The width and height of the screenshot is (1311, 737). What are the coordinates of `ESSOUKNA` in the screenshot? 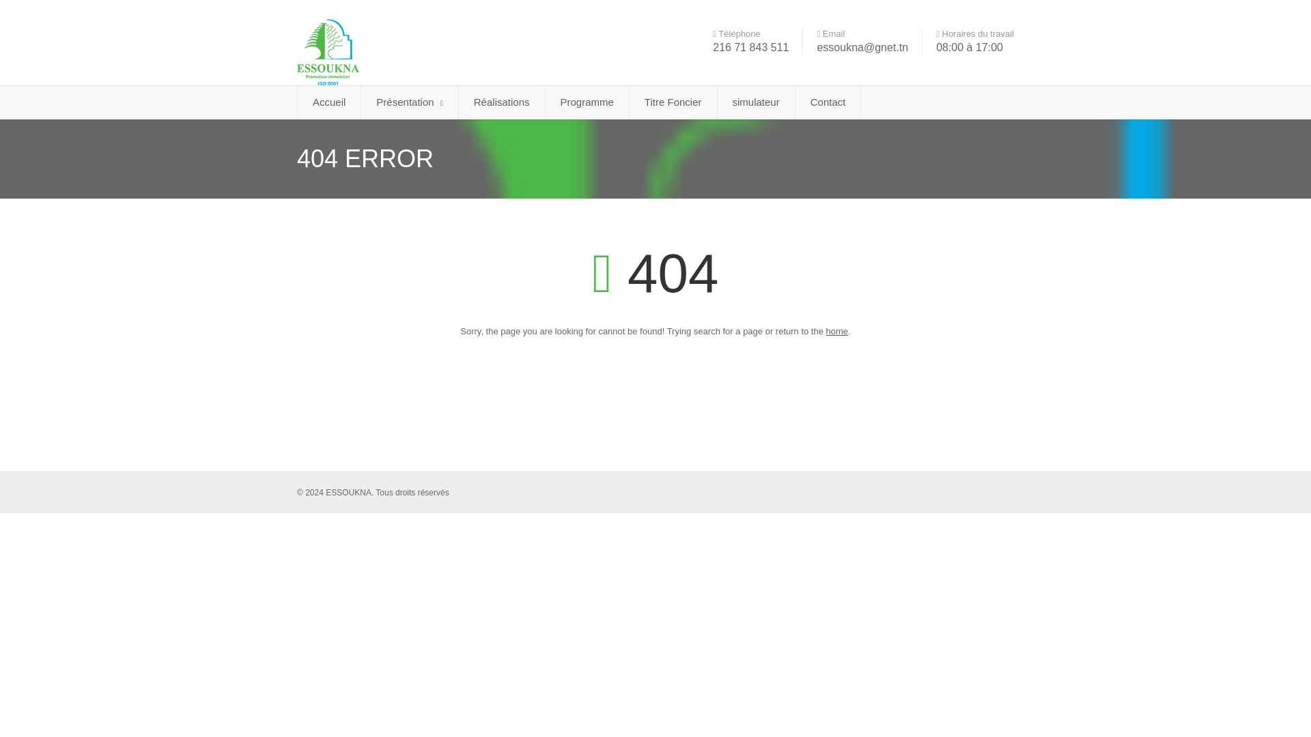 It's located at (410, 50).